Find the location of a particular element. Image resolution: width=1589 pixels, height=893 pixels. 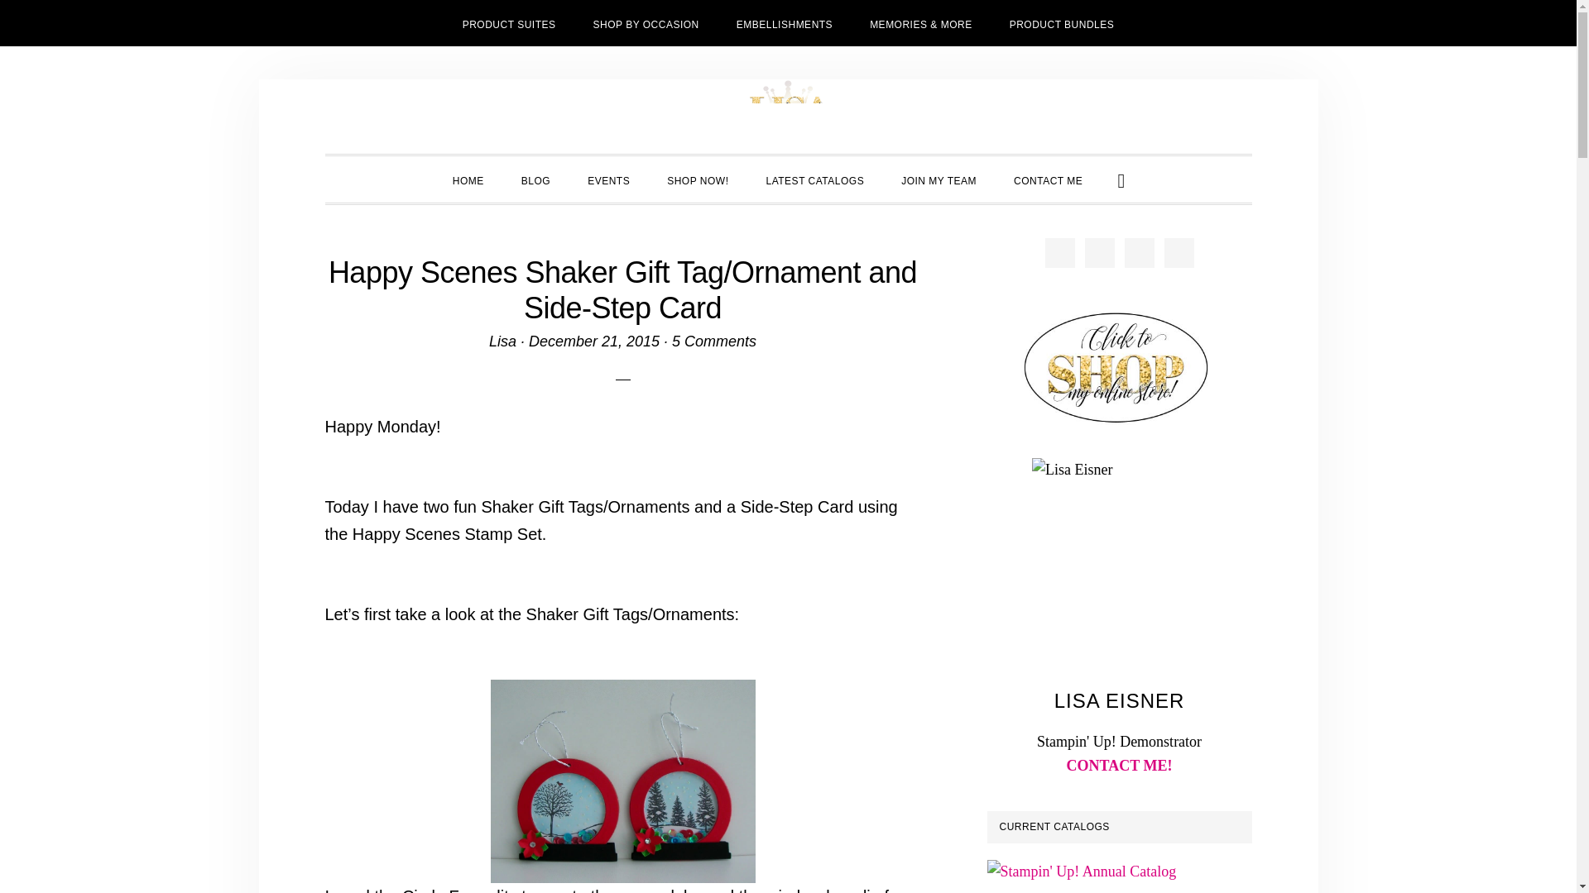

PRODUCT SUITES is located at coordinates (509, 23).